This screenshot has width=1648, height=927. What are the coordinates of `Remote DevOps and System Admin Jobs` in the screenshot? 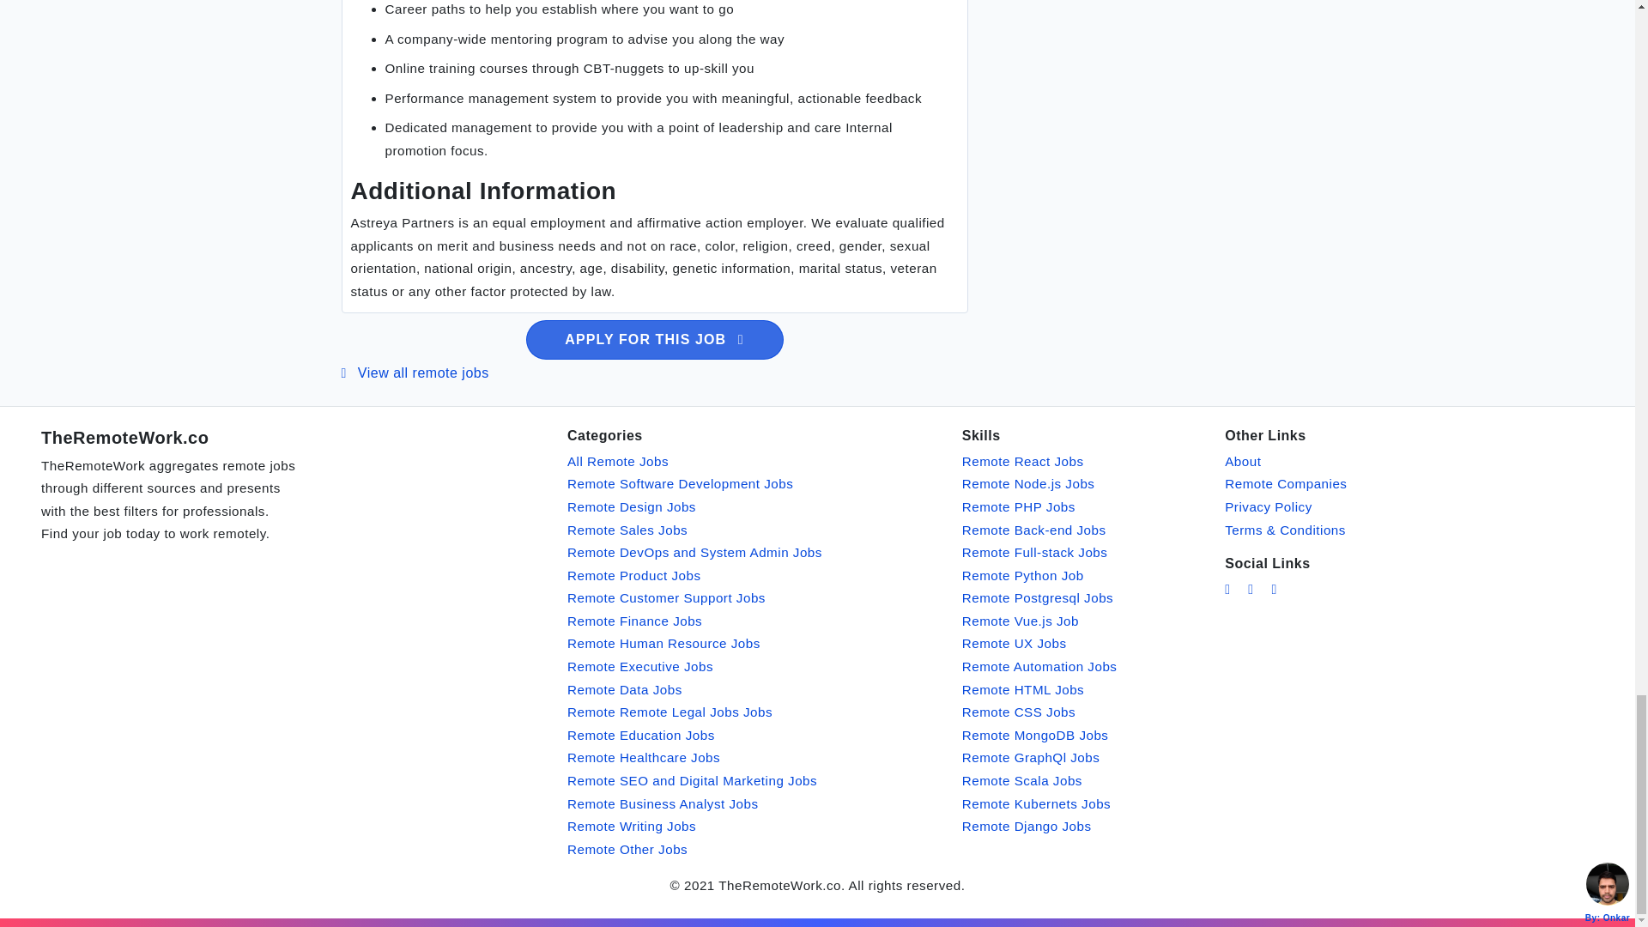 It's located at (694, 553).